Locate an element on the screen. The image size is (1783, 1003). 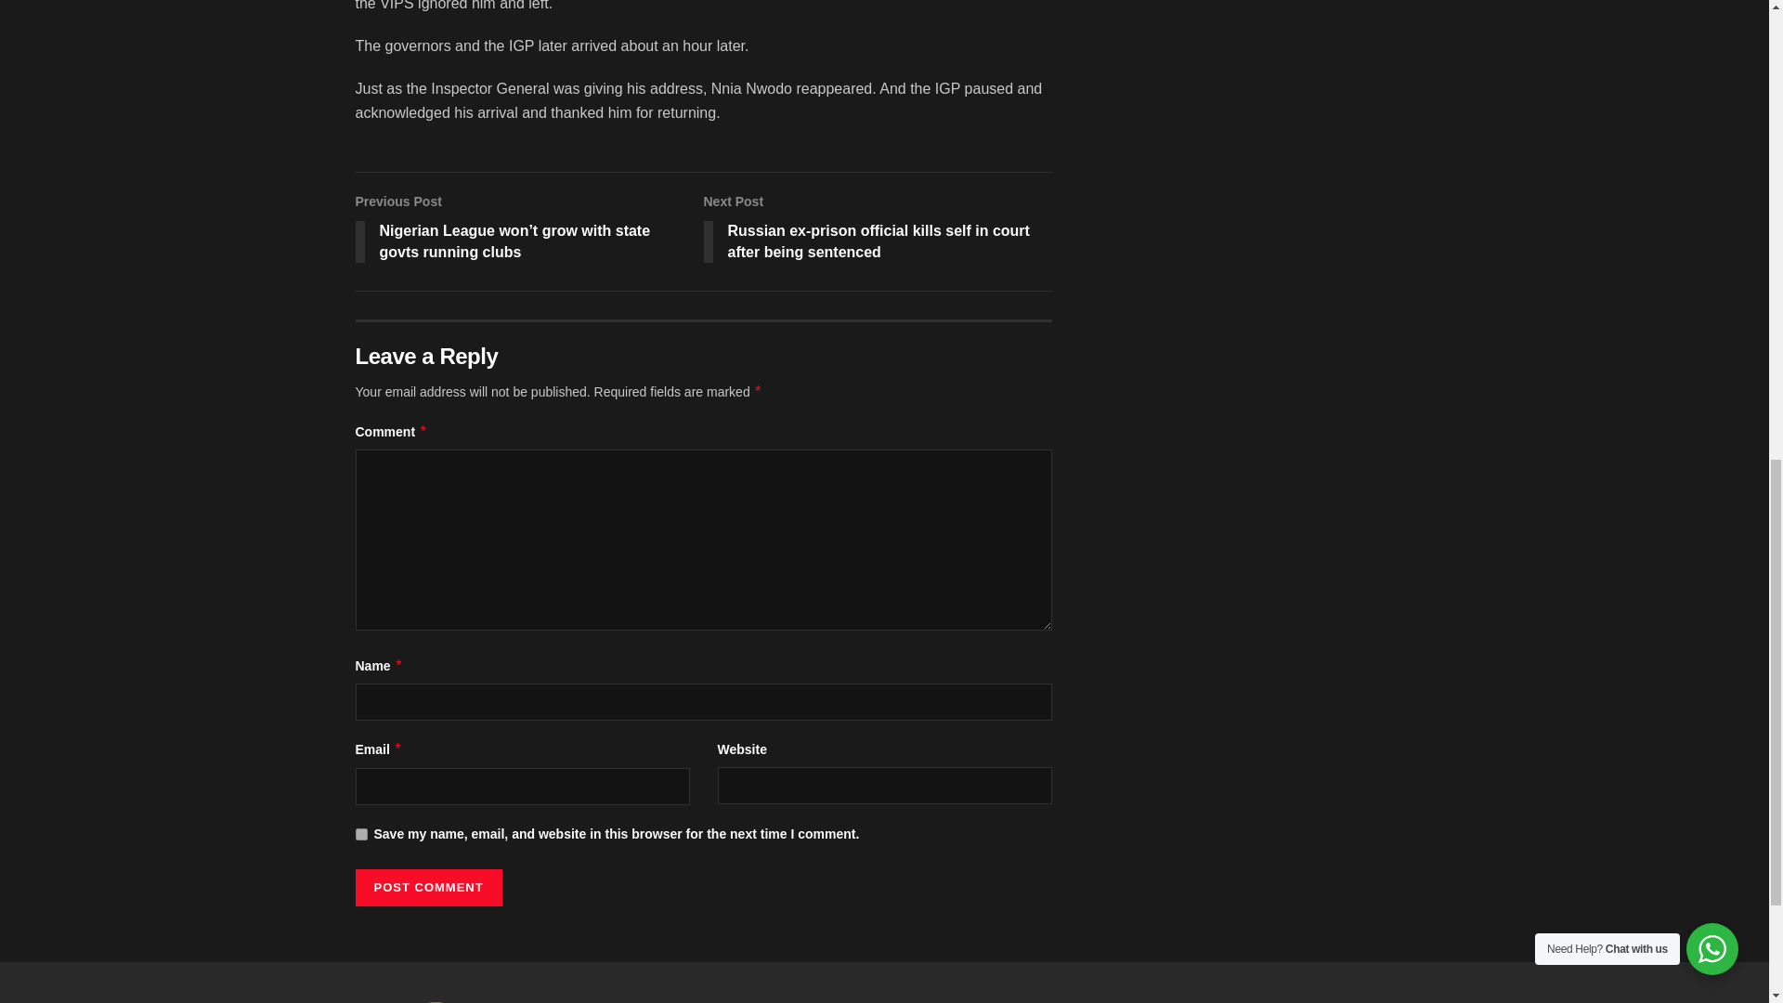
Post Comment is located at coordinates (427, 888).